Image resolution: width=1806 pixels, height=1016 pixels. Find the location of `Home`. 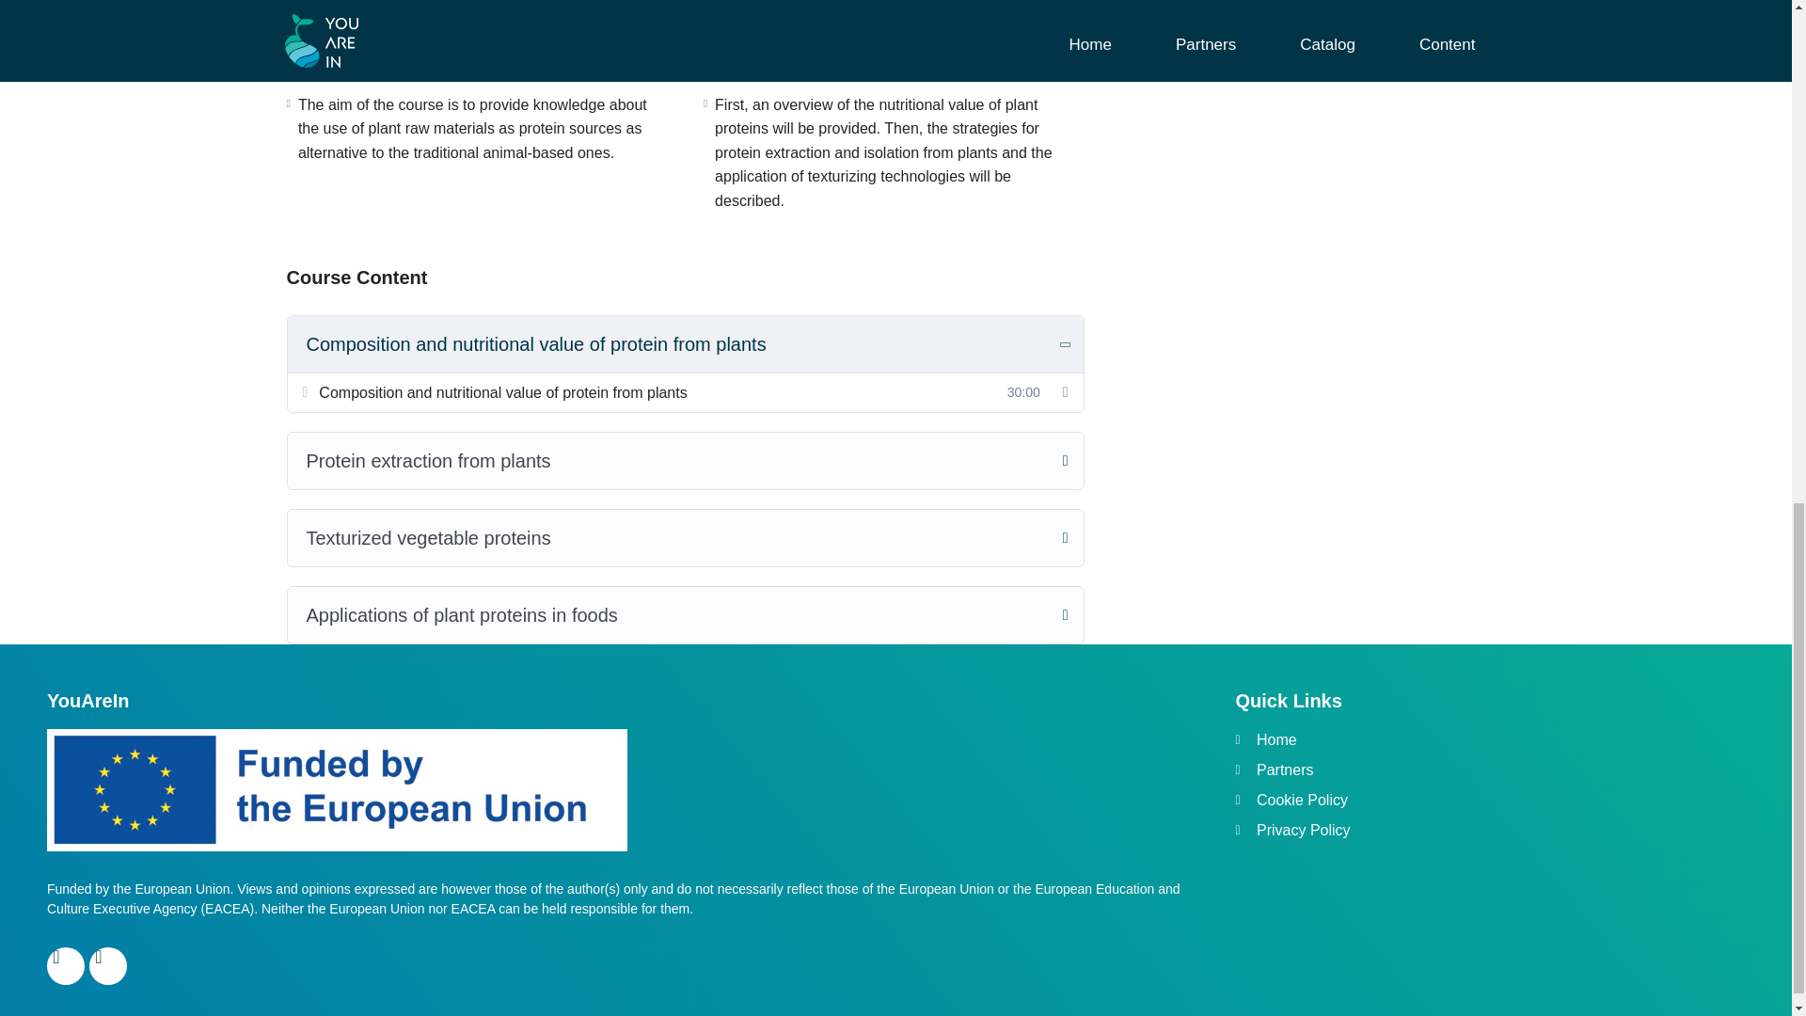

Home is located at coordinates (1490, 740).